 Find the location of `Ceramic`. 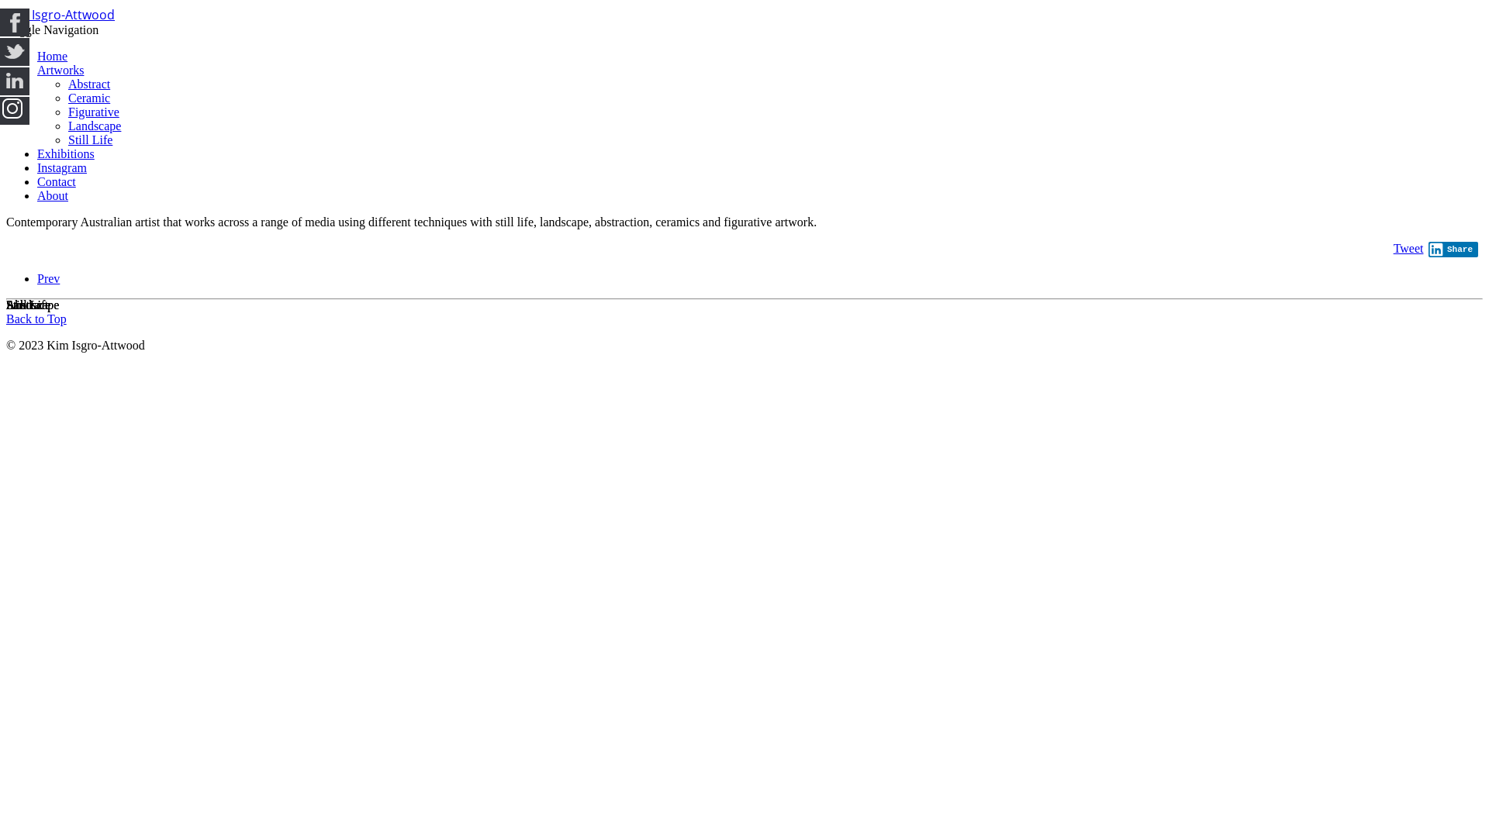

Ceramic is located at coordinates (89, 98).